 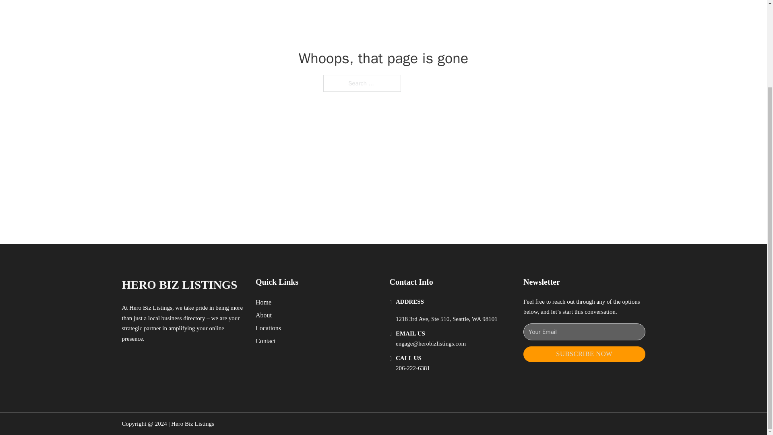 I want to click on SUBSCRIBE NOW, so click(x=584, y=354).